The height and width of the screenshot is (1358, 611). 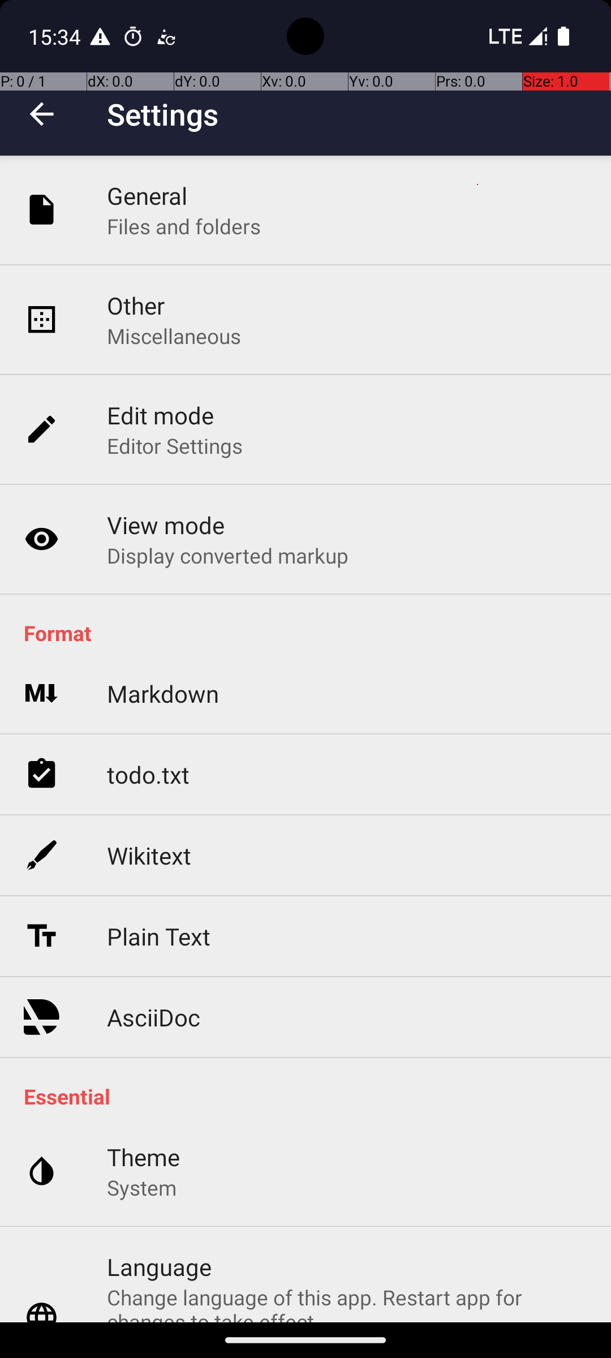 What do you see at coordinates (148, 774) in the screenshot?
I see `todo.txt` at bounding box center [148, 774].